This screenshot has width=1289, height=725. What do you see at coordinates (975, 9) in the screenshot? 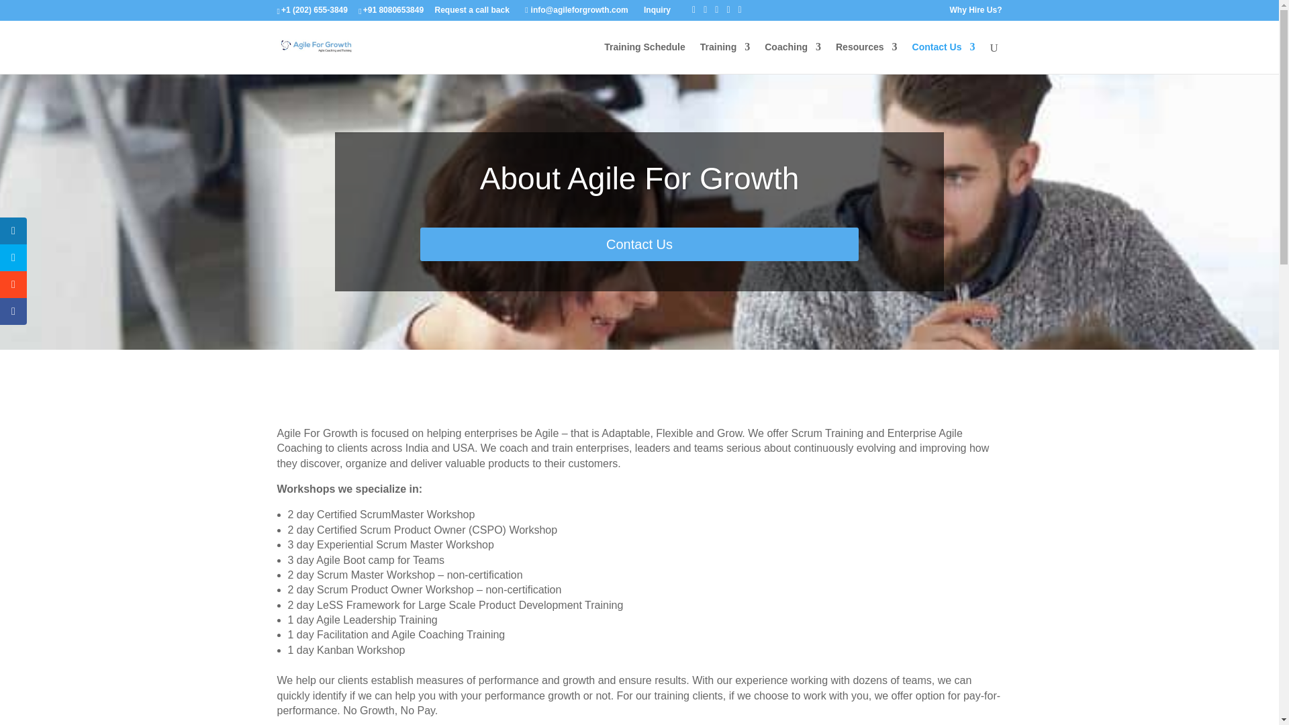
I see `Why Hire Us?` at bounding box center [975, 9].